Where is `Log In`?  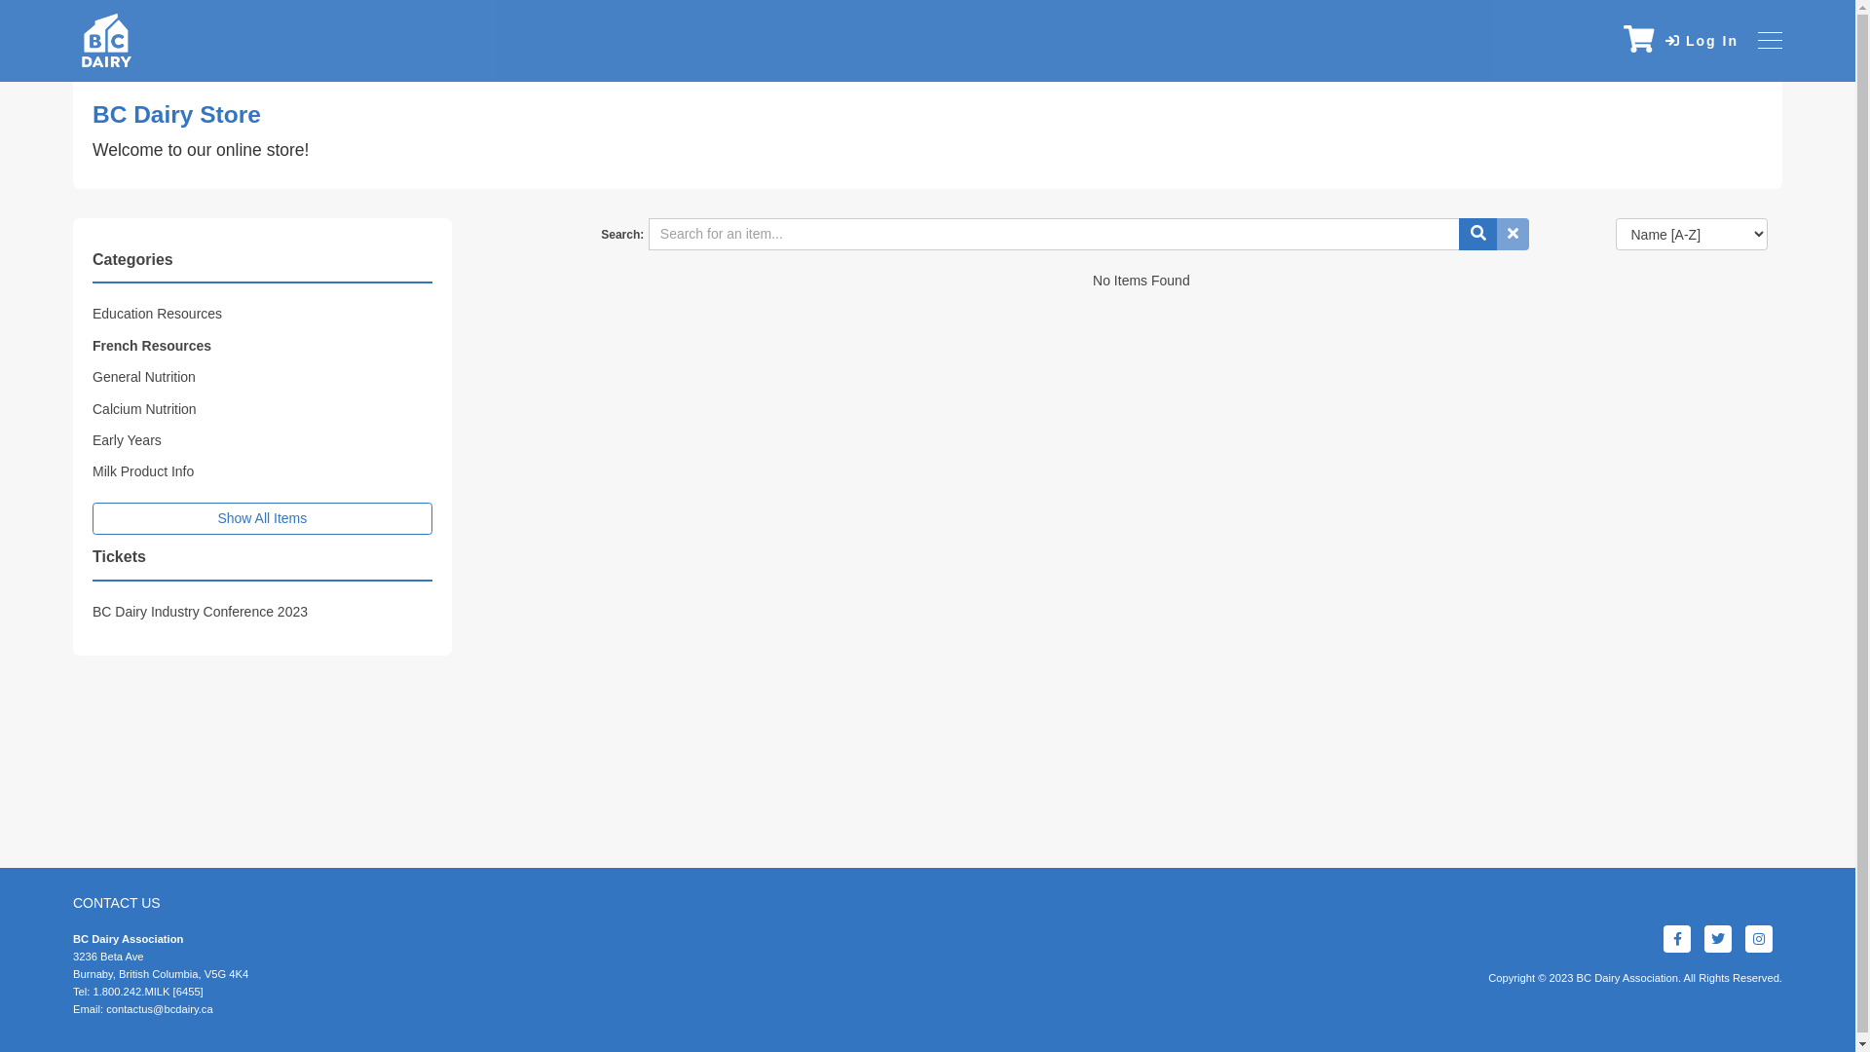 Log In is located at coordinates (1702, 41).